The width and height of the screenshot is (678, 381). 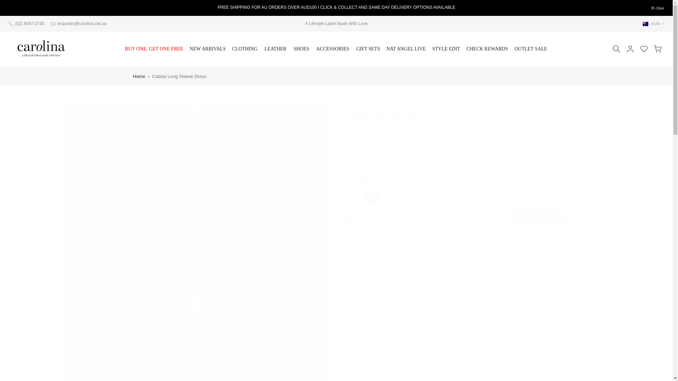 I want to click on AUD, so click(x=653, y=23).